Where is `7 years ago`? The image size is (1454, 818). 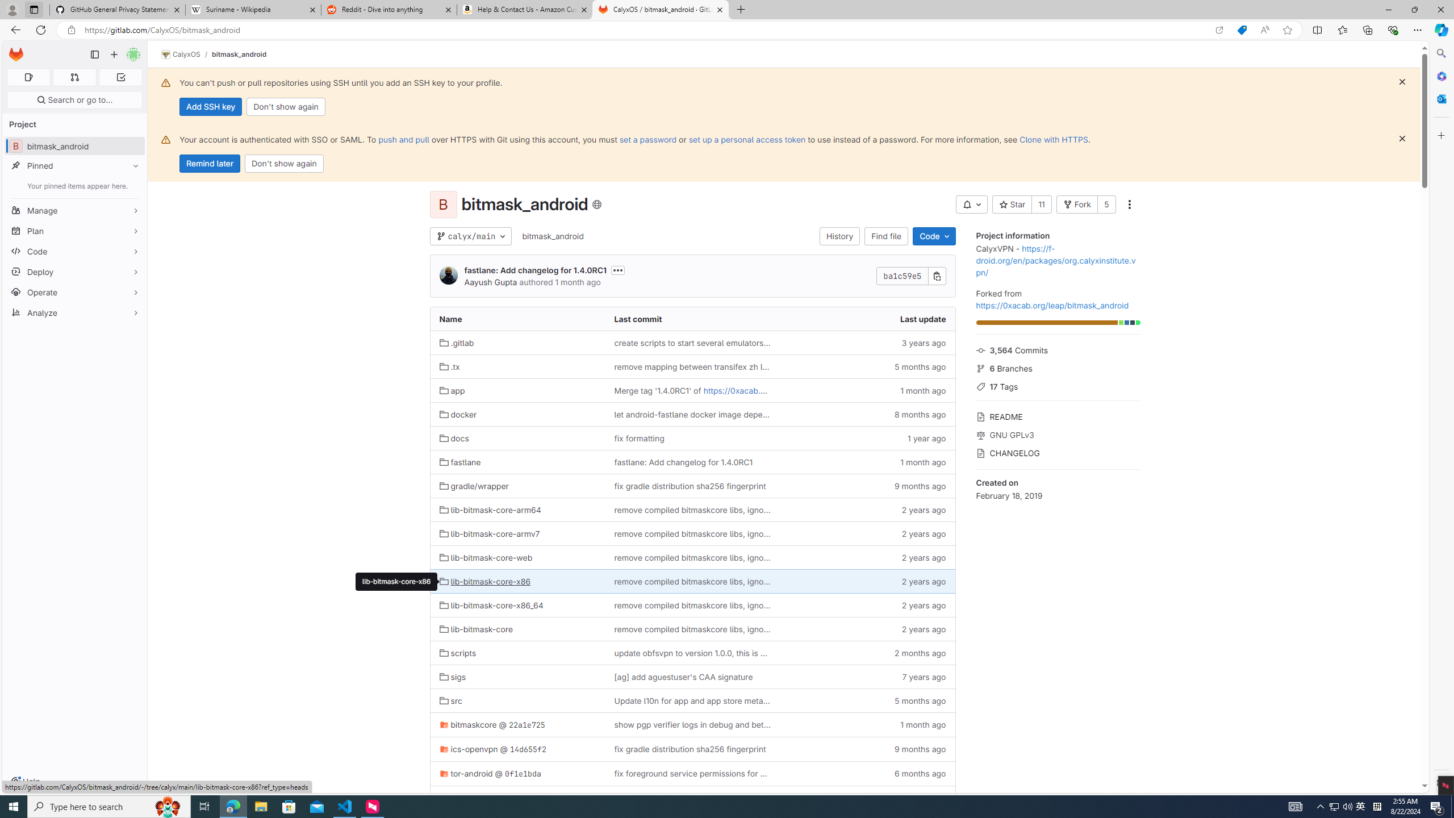
7 years ago is located at coordinates (867, 676).